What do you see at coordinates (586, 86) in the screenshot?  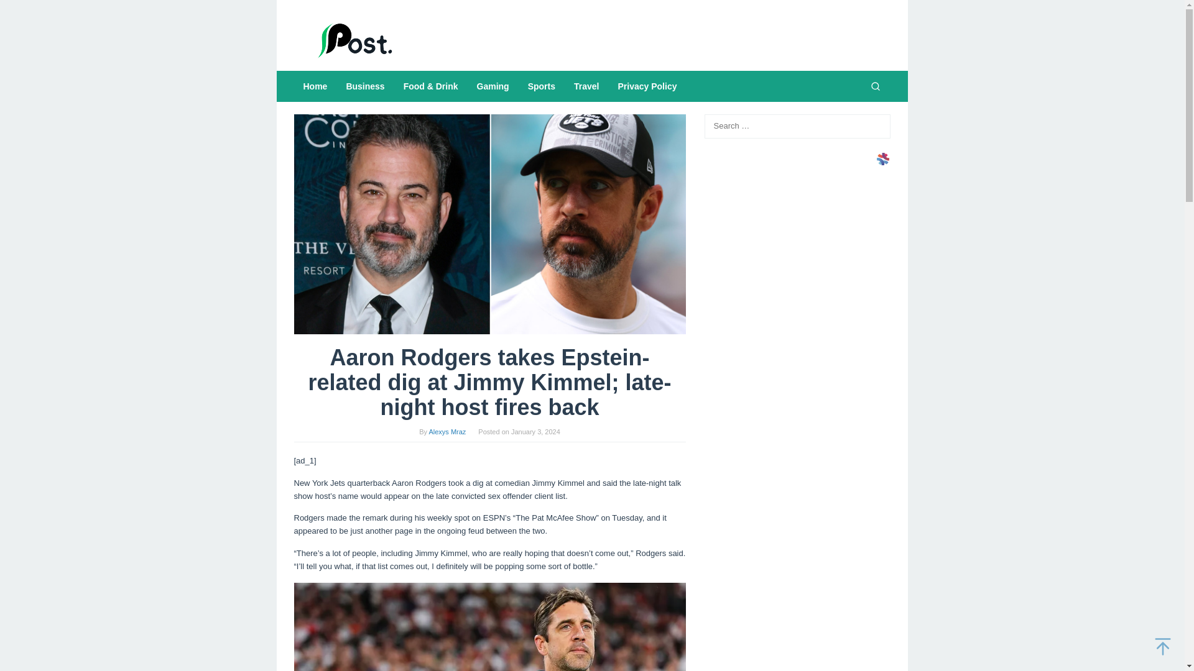 I see `Travel` at bounding box center [586, 86].